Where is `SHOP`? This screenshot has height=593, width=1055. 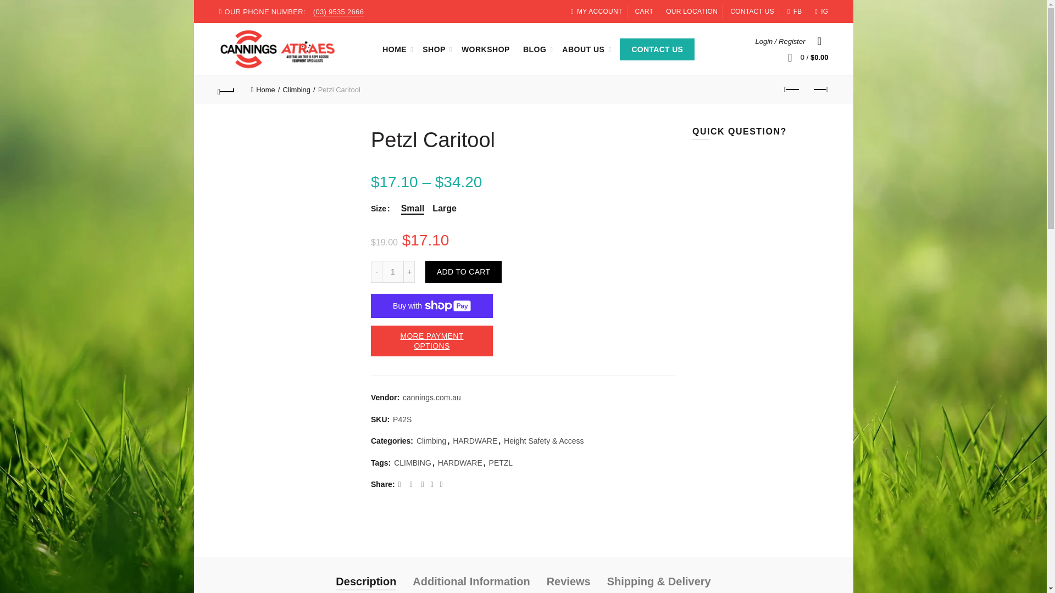
SHOP is located at coordinates (434, 48).